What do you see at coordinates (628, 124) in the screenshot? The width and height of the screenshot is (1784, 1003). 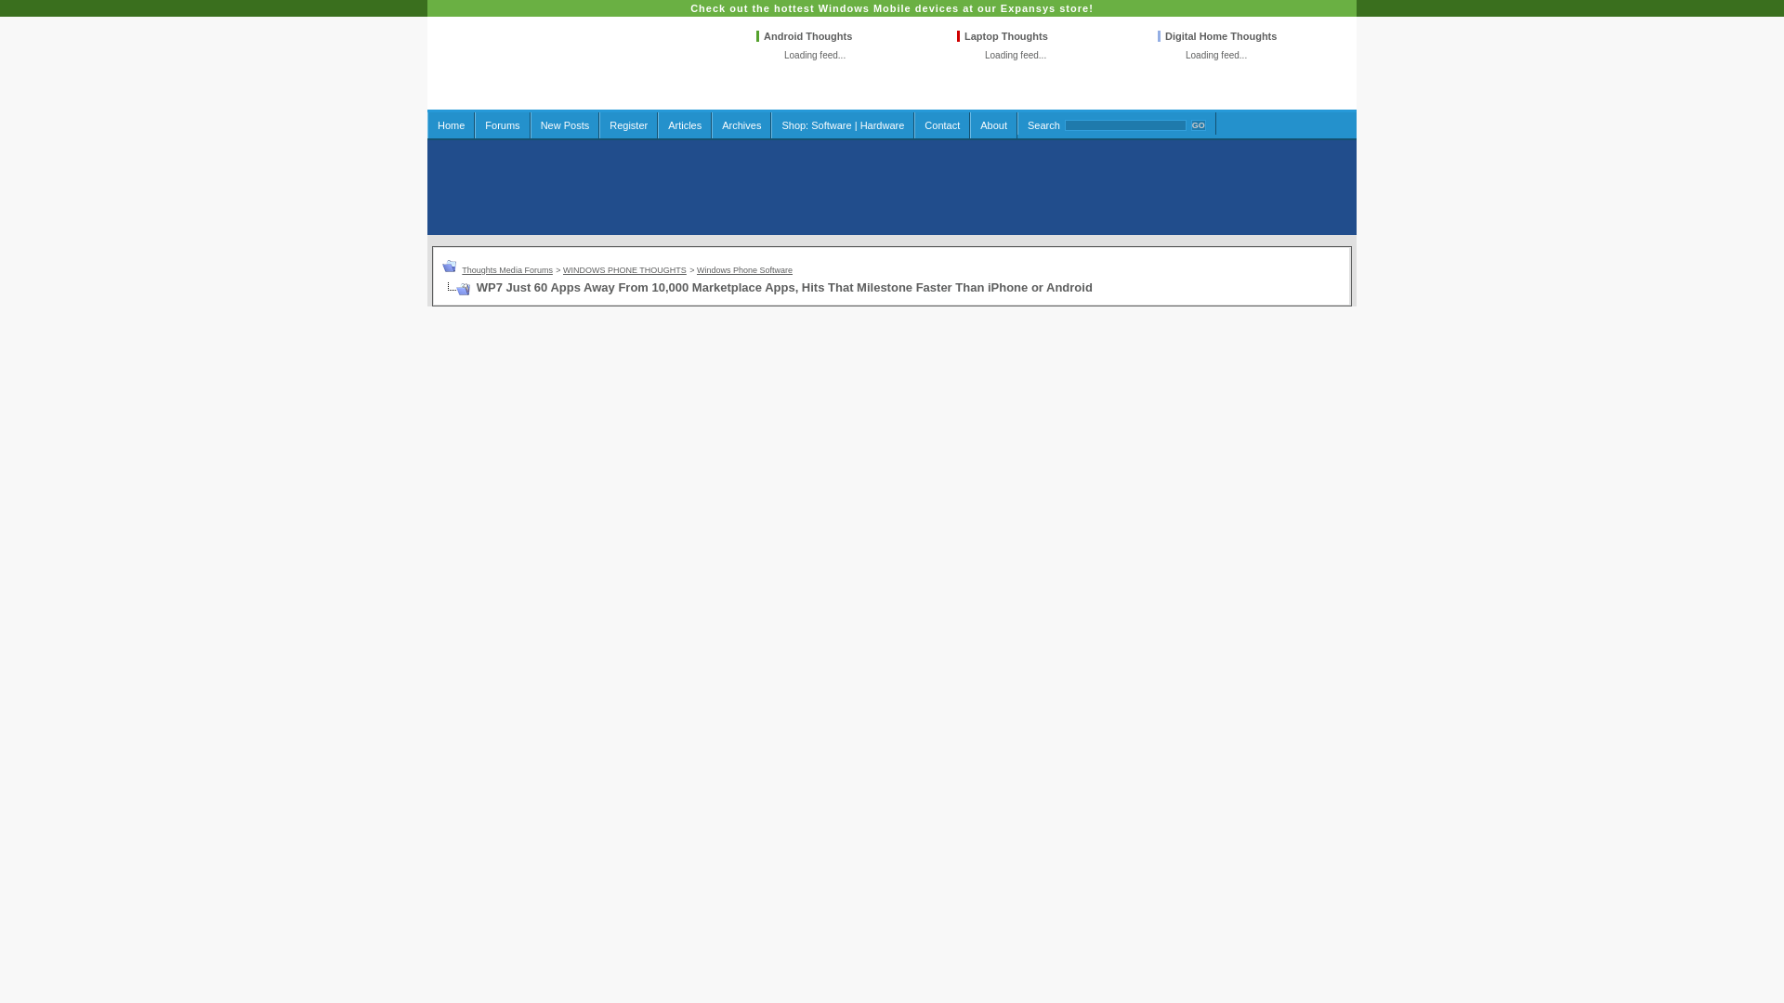 I see `Register` at bounding box center [628, 124].